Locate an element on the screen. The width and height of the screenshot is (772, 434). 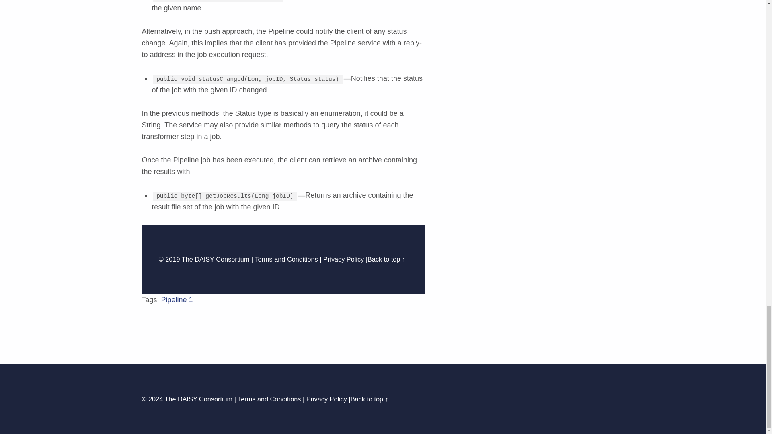
Terms and Conditions is located at coordinates (269, 399).